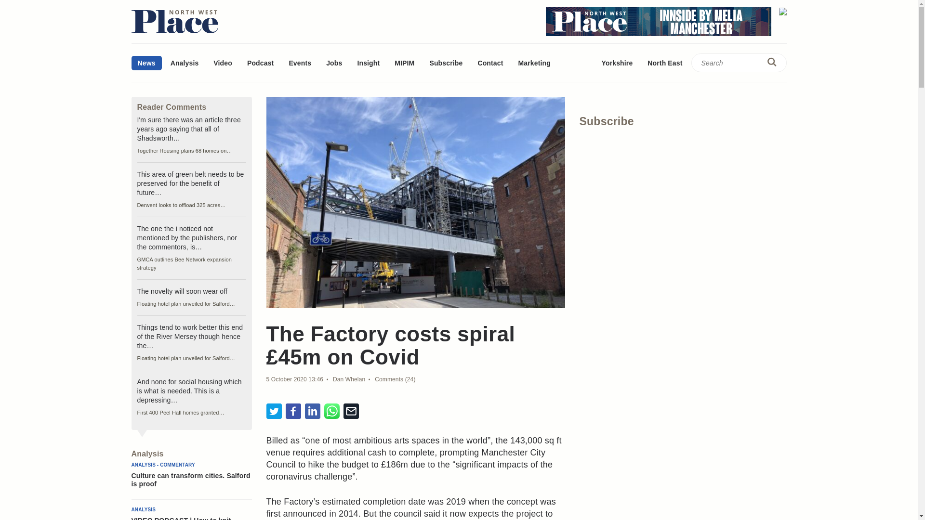  What do you see at coordinates (331, 412) in the screenshot?
I see `Share on WhatsApp` at bounding box center [331, 412].